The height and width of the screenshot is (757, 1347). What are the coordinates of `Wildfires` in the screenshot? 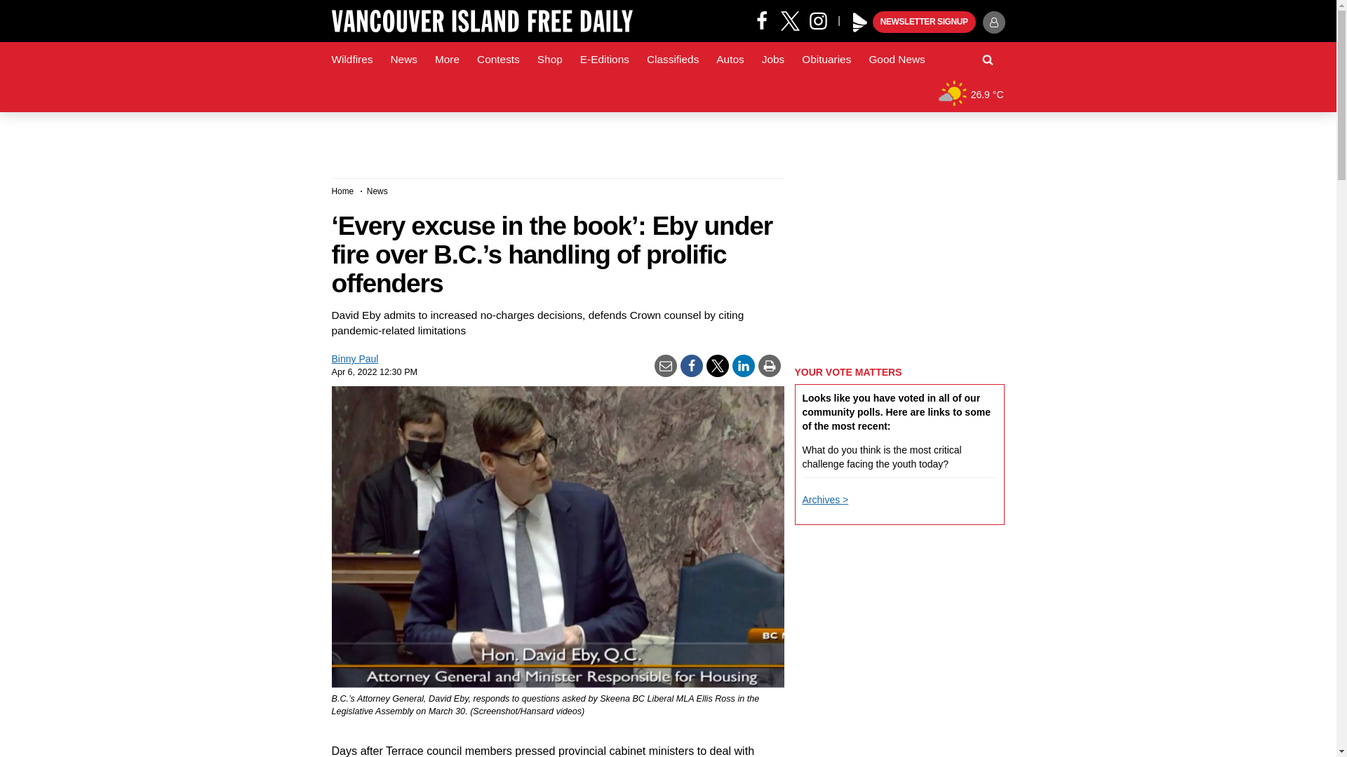 It's located at (352, 60).